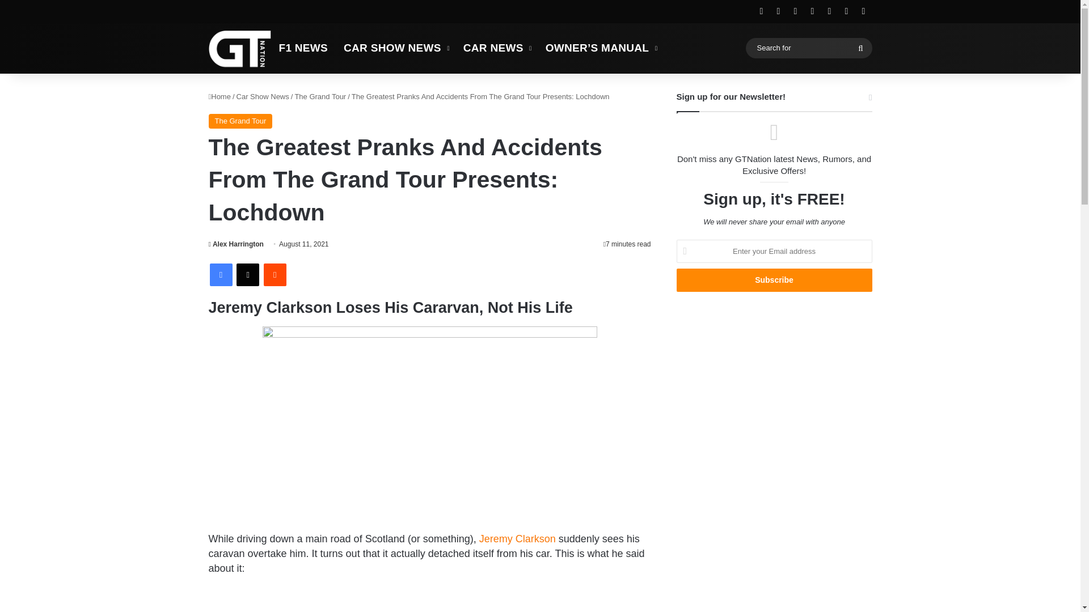 Image resolution: width=1089 pixels, height=612 pixels. Describe the element at coordinates (236, 244) in the screenshot. I see `Alex Harrington` at that location.